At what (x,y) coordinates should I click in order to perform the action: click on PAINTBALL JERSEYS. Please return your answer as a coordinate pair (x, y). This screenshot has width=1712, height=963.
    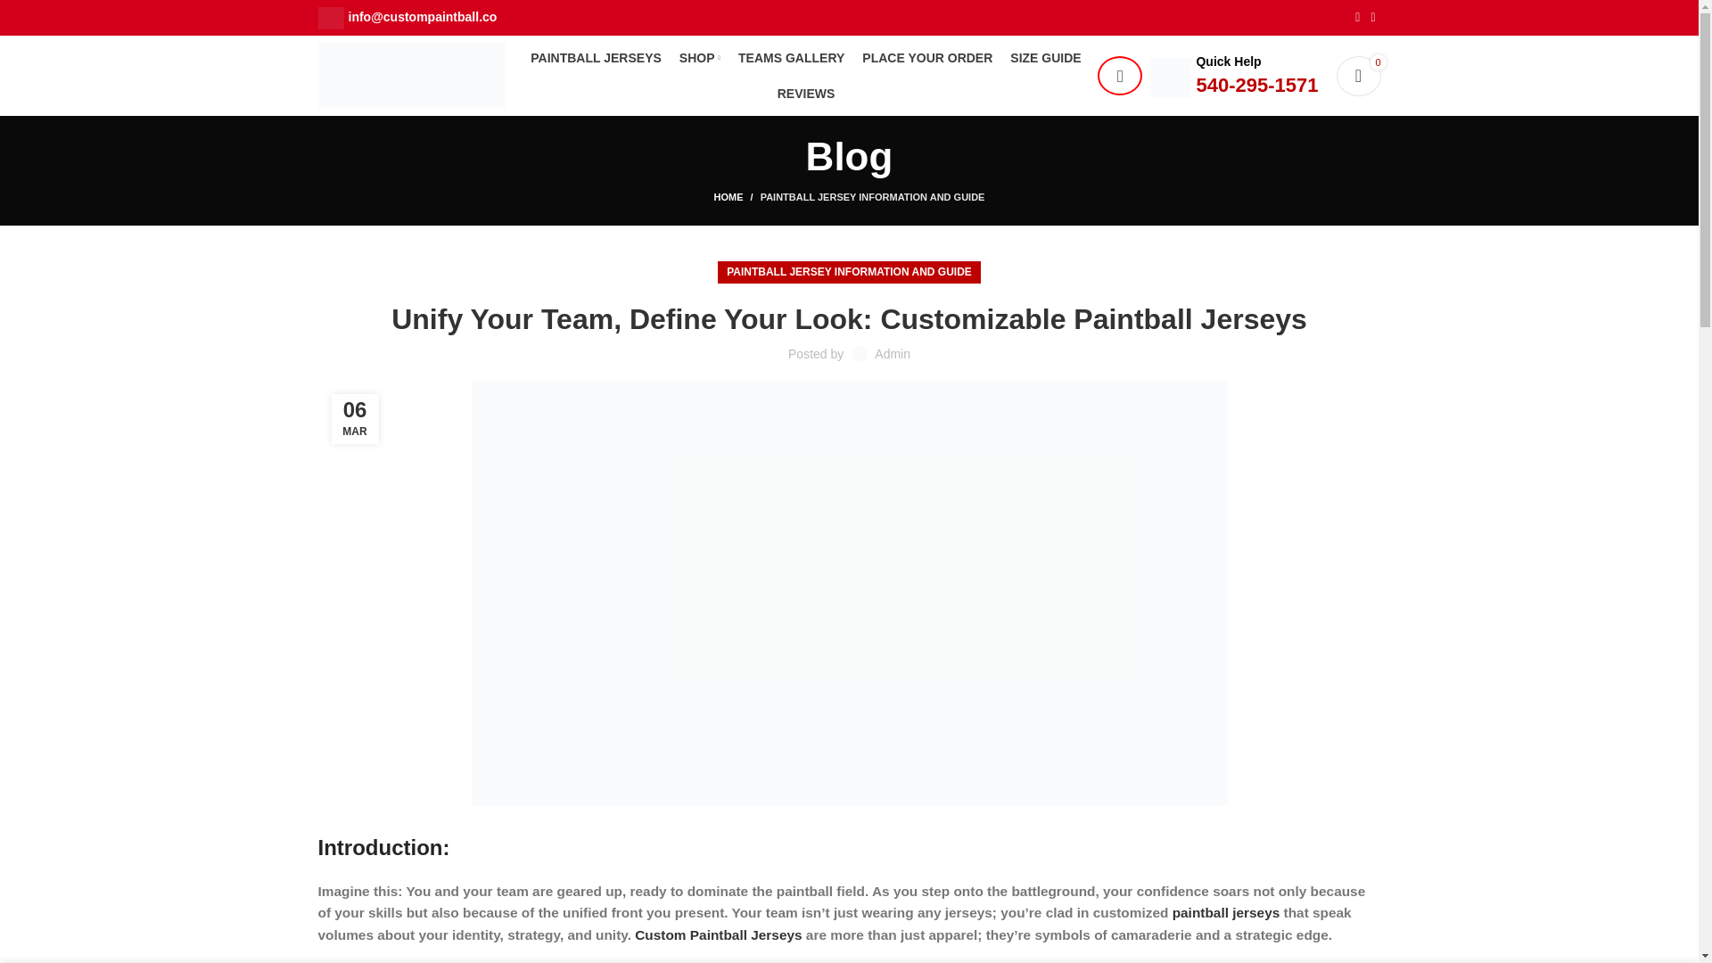
    Looking at the image, I should click on (596, 58).